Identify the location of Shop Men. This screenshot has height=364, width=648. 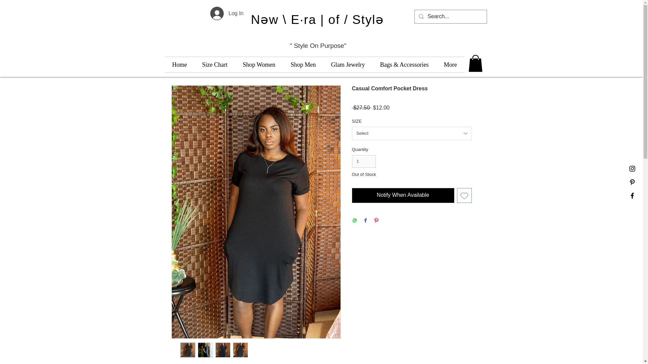
(303, 64).